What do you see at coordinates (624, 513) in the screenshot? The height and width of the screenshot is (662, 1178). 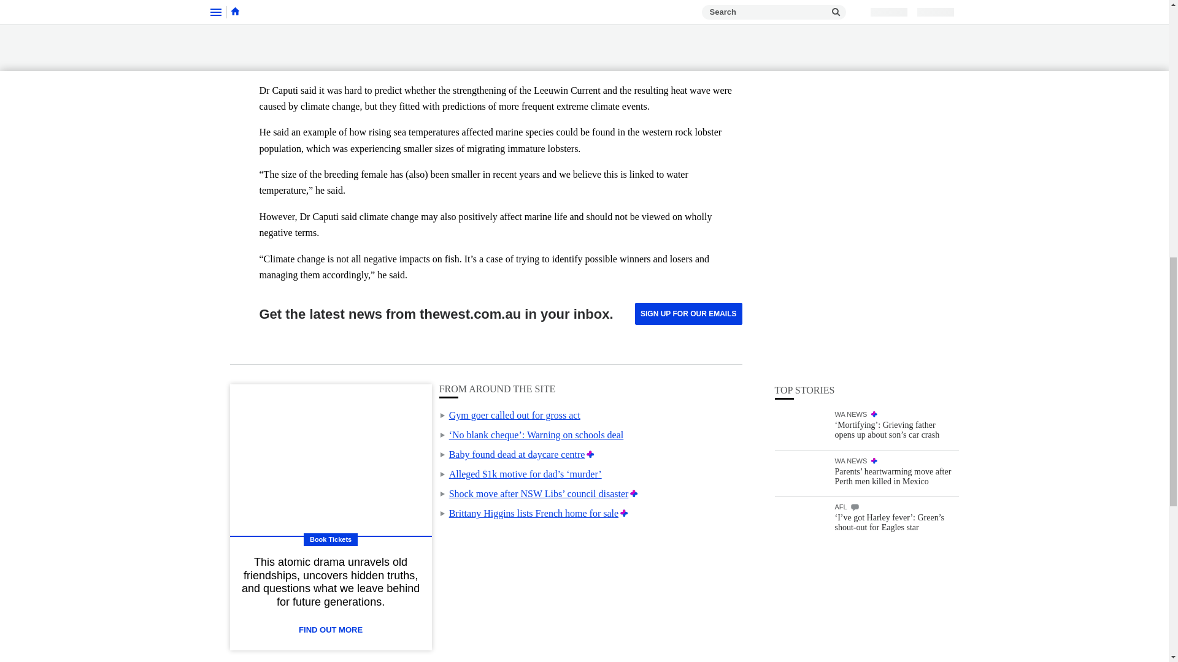 I see `Premium` at bounding box center [624, 513].